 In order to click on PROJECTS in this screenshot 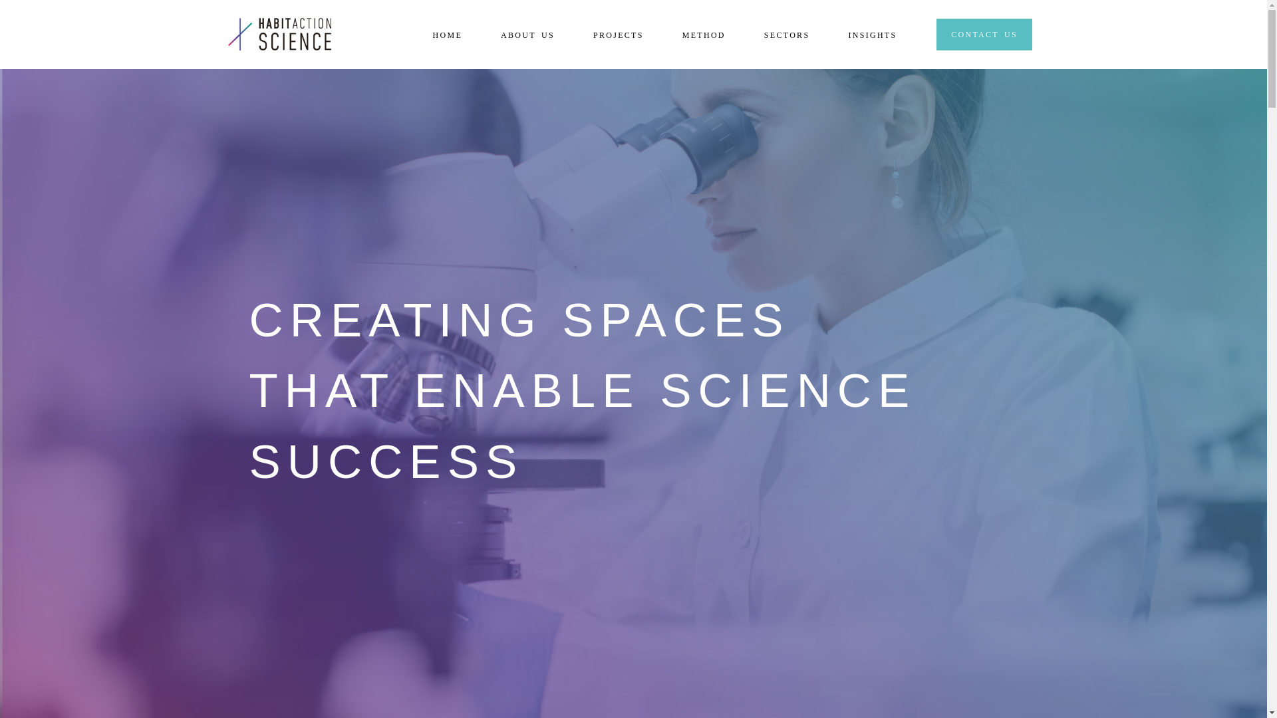, I will do `click(619, 35)`.